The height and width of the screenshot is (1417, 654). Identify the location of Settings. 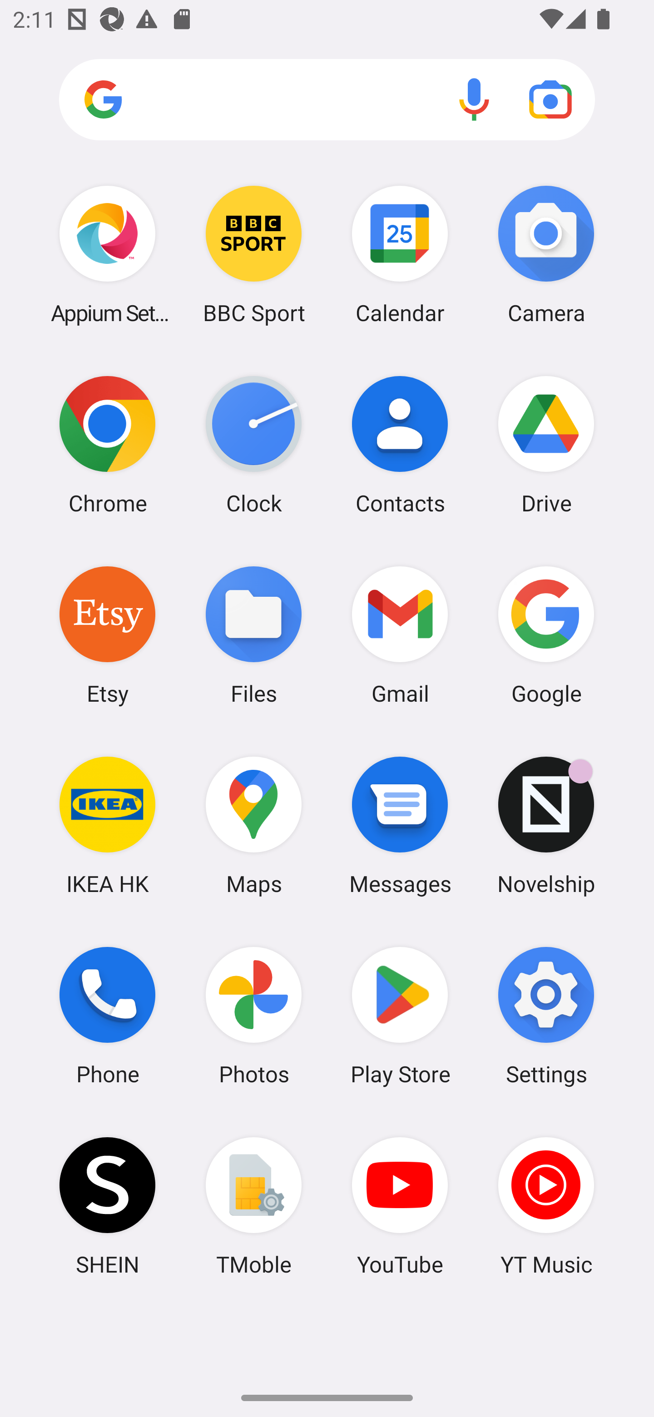
(546, 1016).